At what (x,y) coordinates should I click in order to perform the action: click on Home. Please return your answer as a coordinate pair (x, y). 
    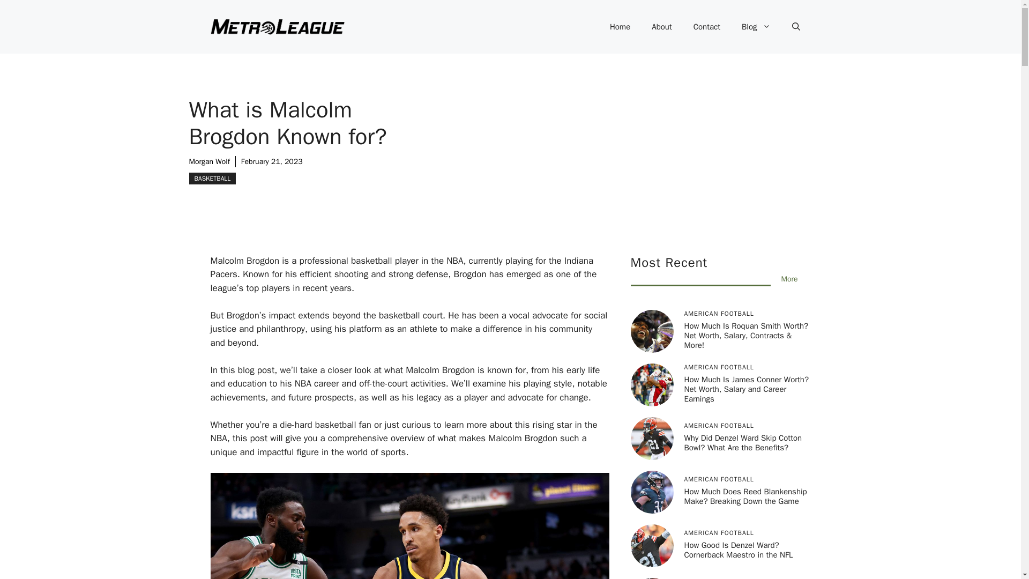
    Looking at the image, I should click on (620, 27).